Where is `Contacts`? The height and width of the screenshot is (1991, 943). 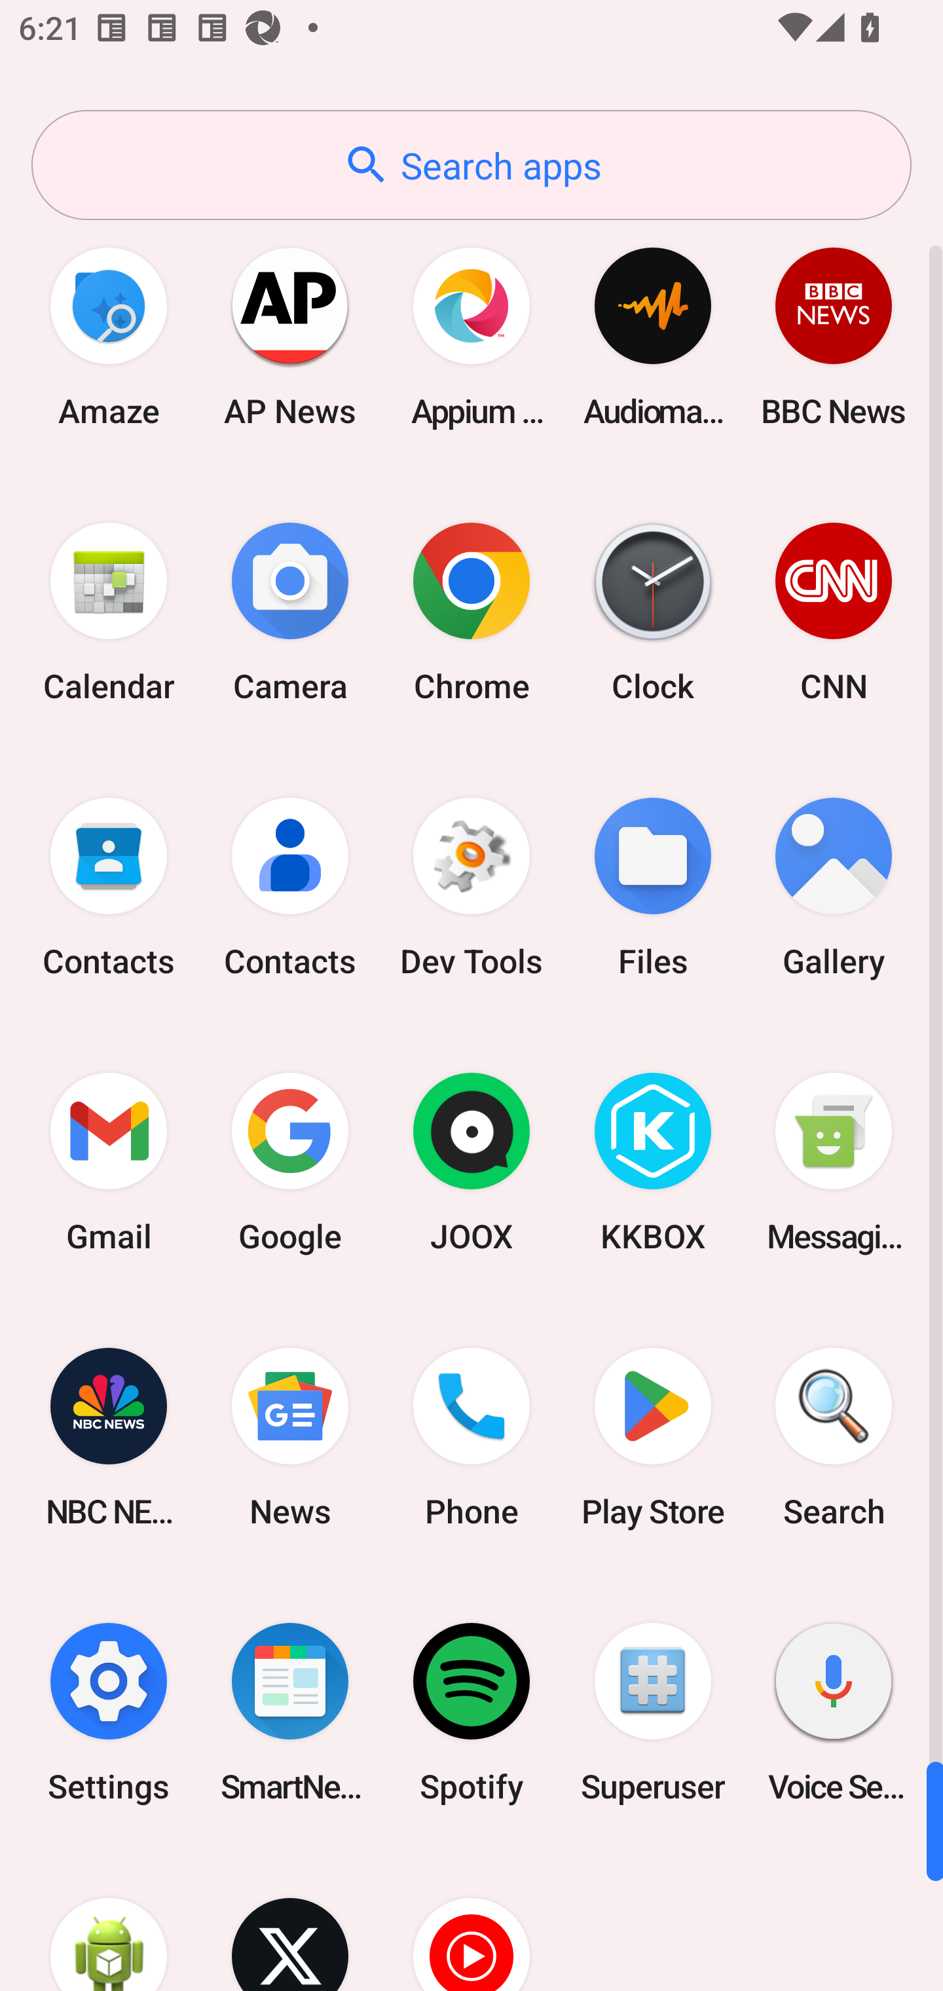 Contacts is located at coordinates (290, 888).